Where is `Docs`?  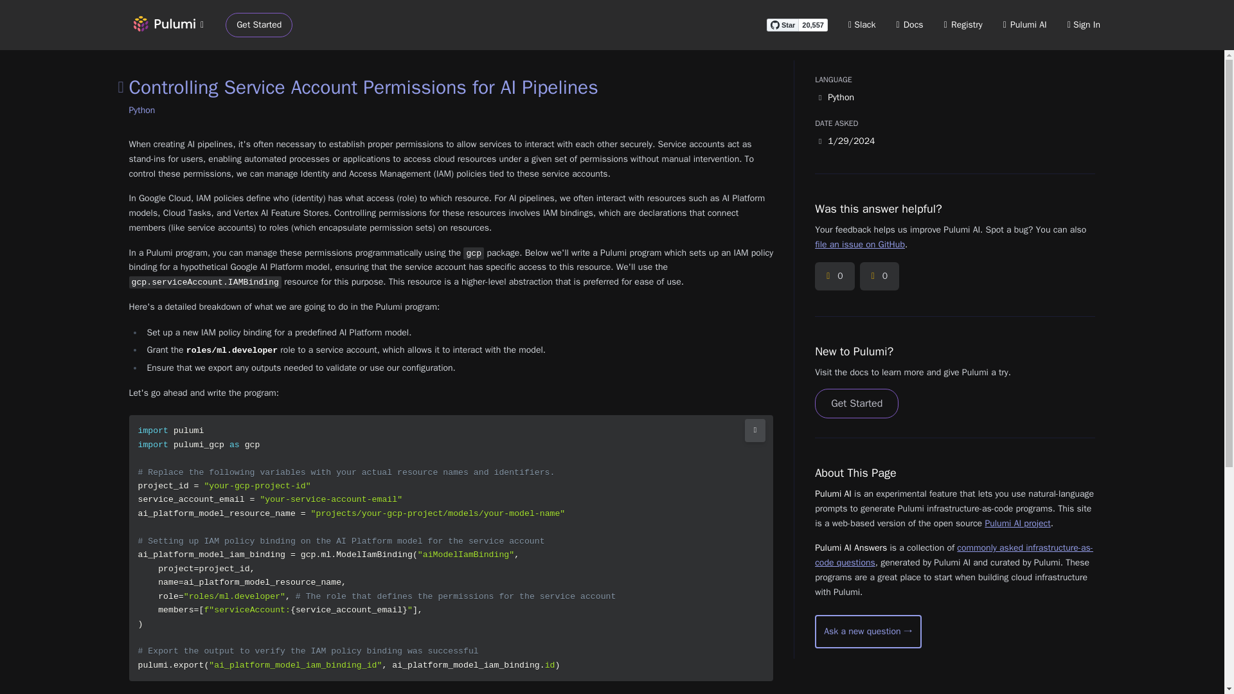
Docs is located at coordinates (910, 24).